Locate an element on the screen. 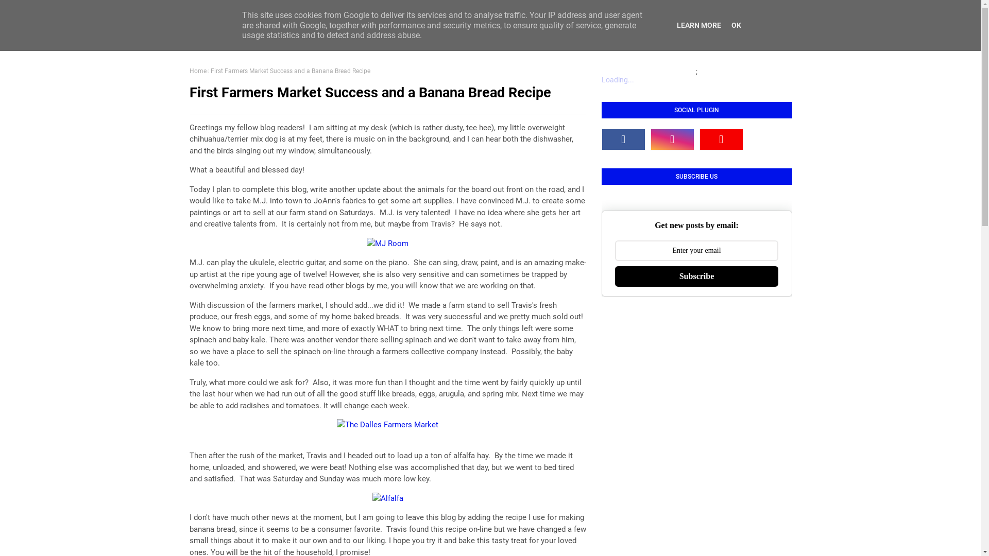  youtube is located at coordinates (721, 140).